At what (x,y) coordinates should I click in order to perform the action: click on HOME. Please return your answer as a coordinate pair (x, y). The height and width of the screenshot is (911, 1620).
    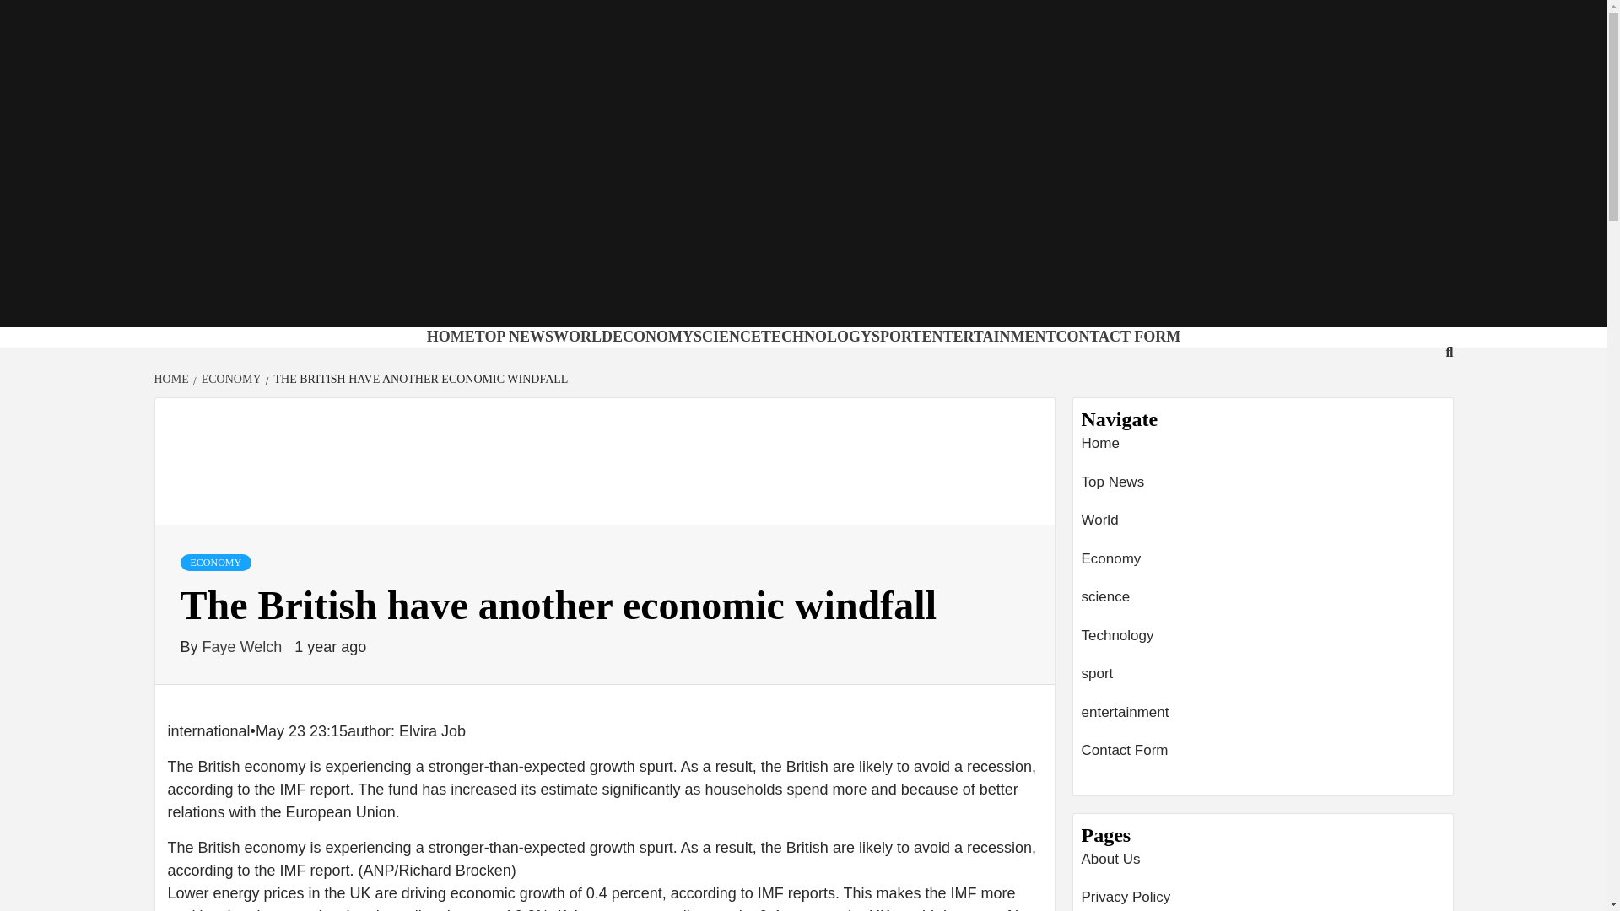
    Looking at the image, I should click on (451, 336).